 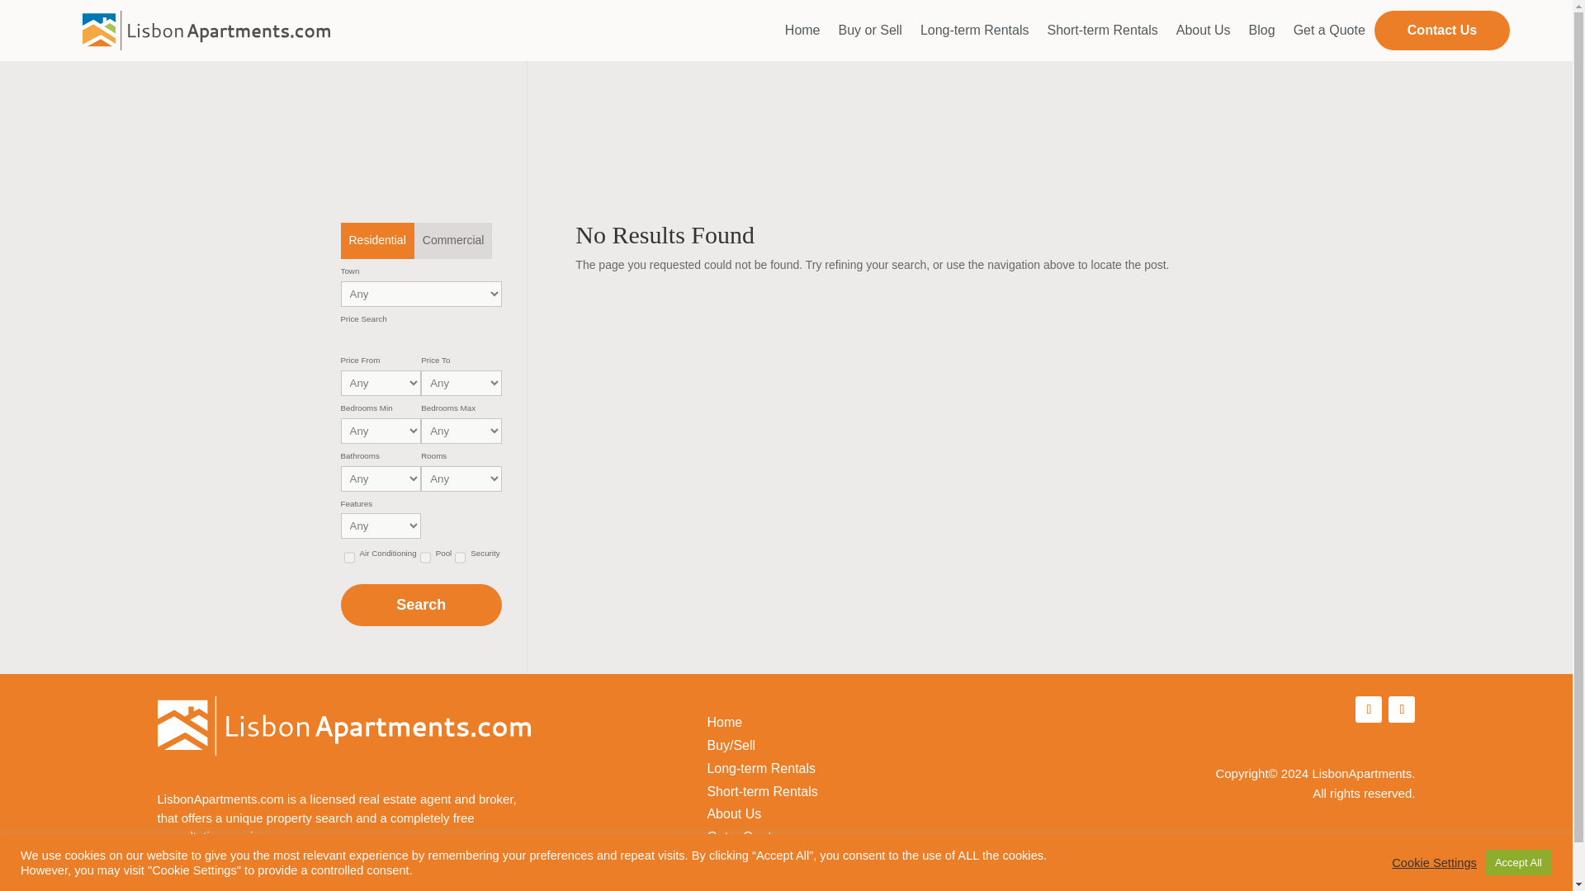 I want to click on Blog, so click(x=1261, y=31).